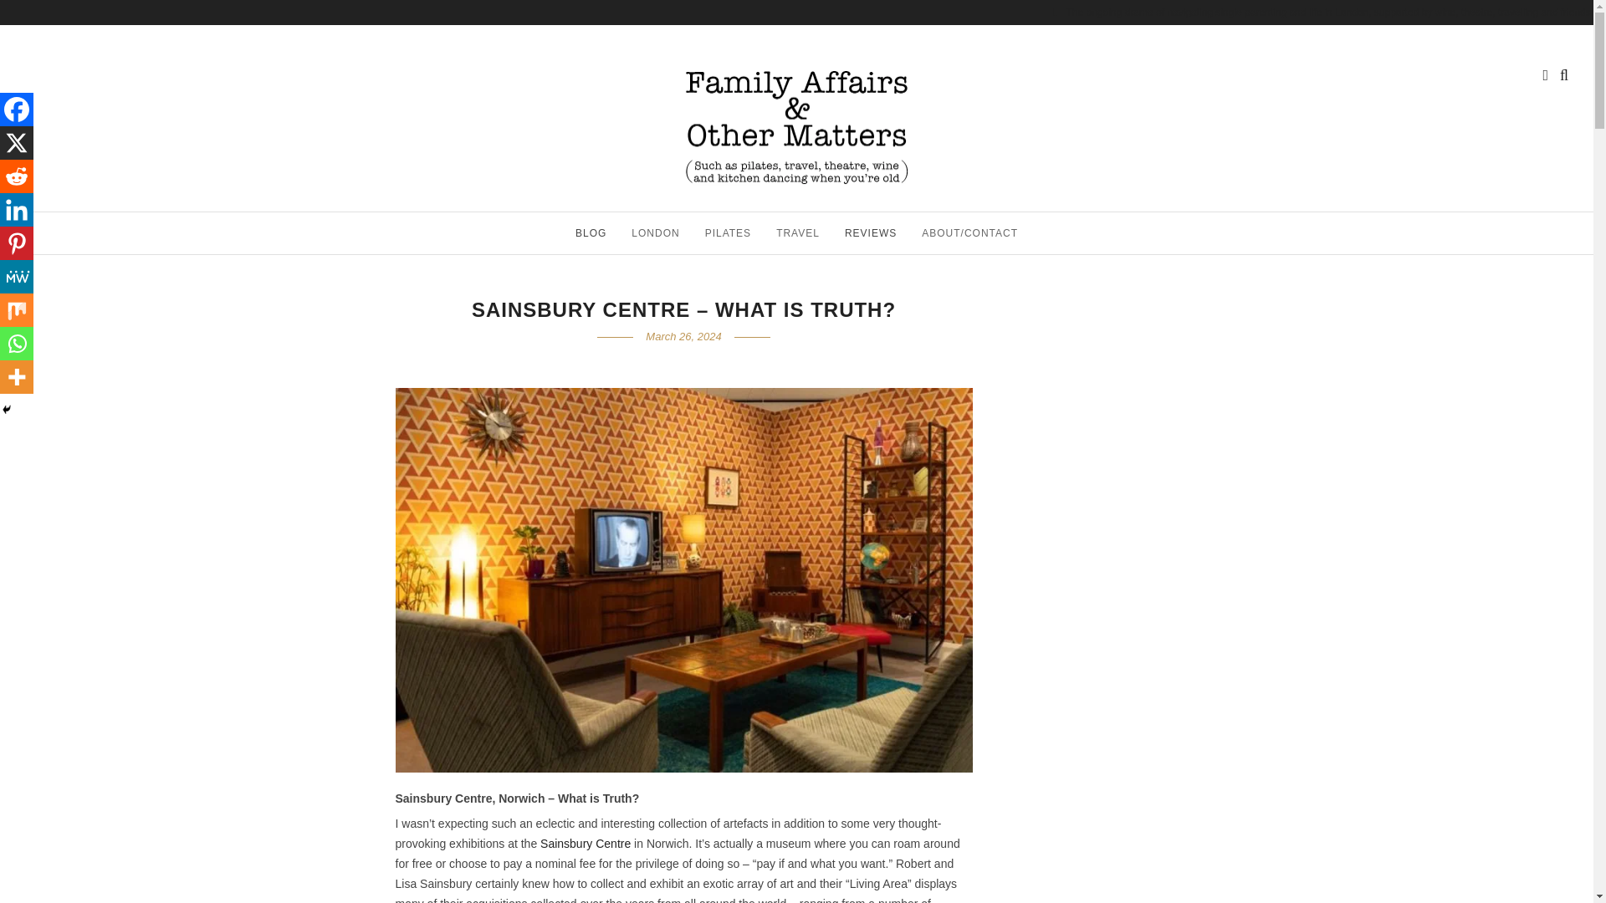  What do you see at coordinates (17, 176) in the screenshot?
I see `Reddit` at bounding box center [17, 176].